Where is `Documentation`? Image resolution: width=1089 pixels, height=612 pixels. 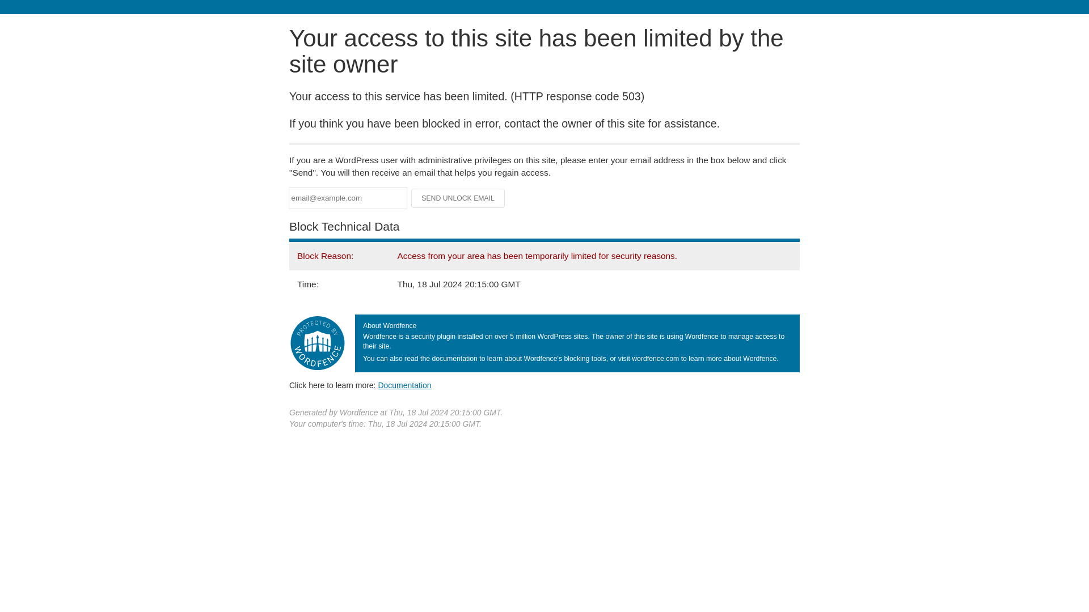
Documentation is located at coordinates (404, 385).